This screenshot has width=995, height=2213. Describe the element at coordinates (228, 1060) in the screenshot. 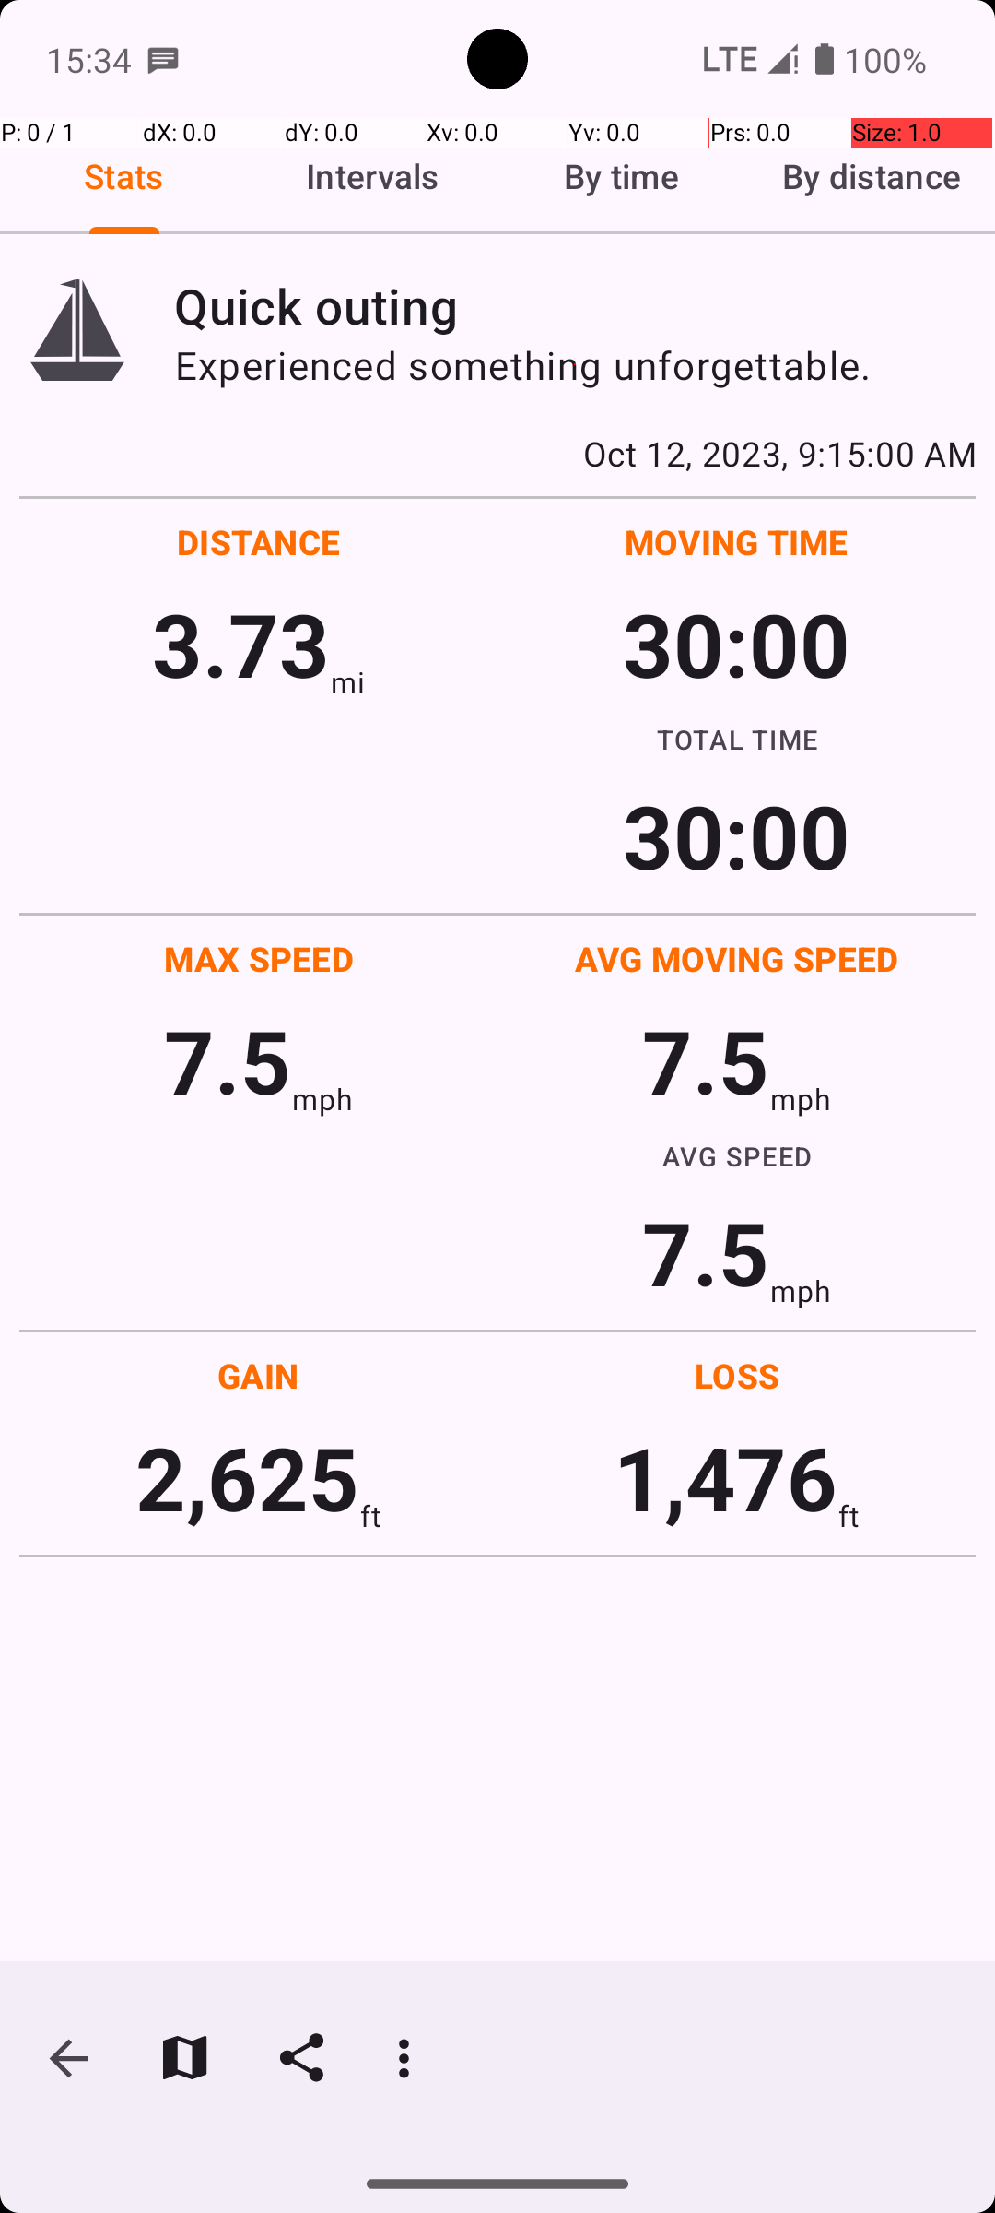

I see `7.5` at that location.